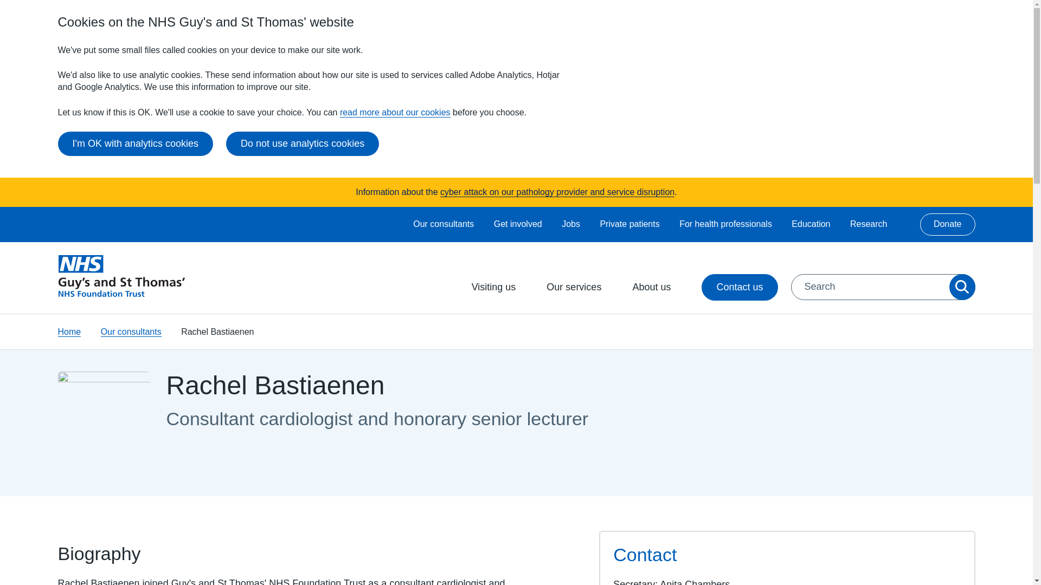  What do you see at coordinates (395, 113) in the screenshot?
I see `read more about our cookies` at bounding box center [395, 113].